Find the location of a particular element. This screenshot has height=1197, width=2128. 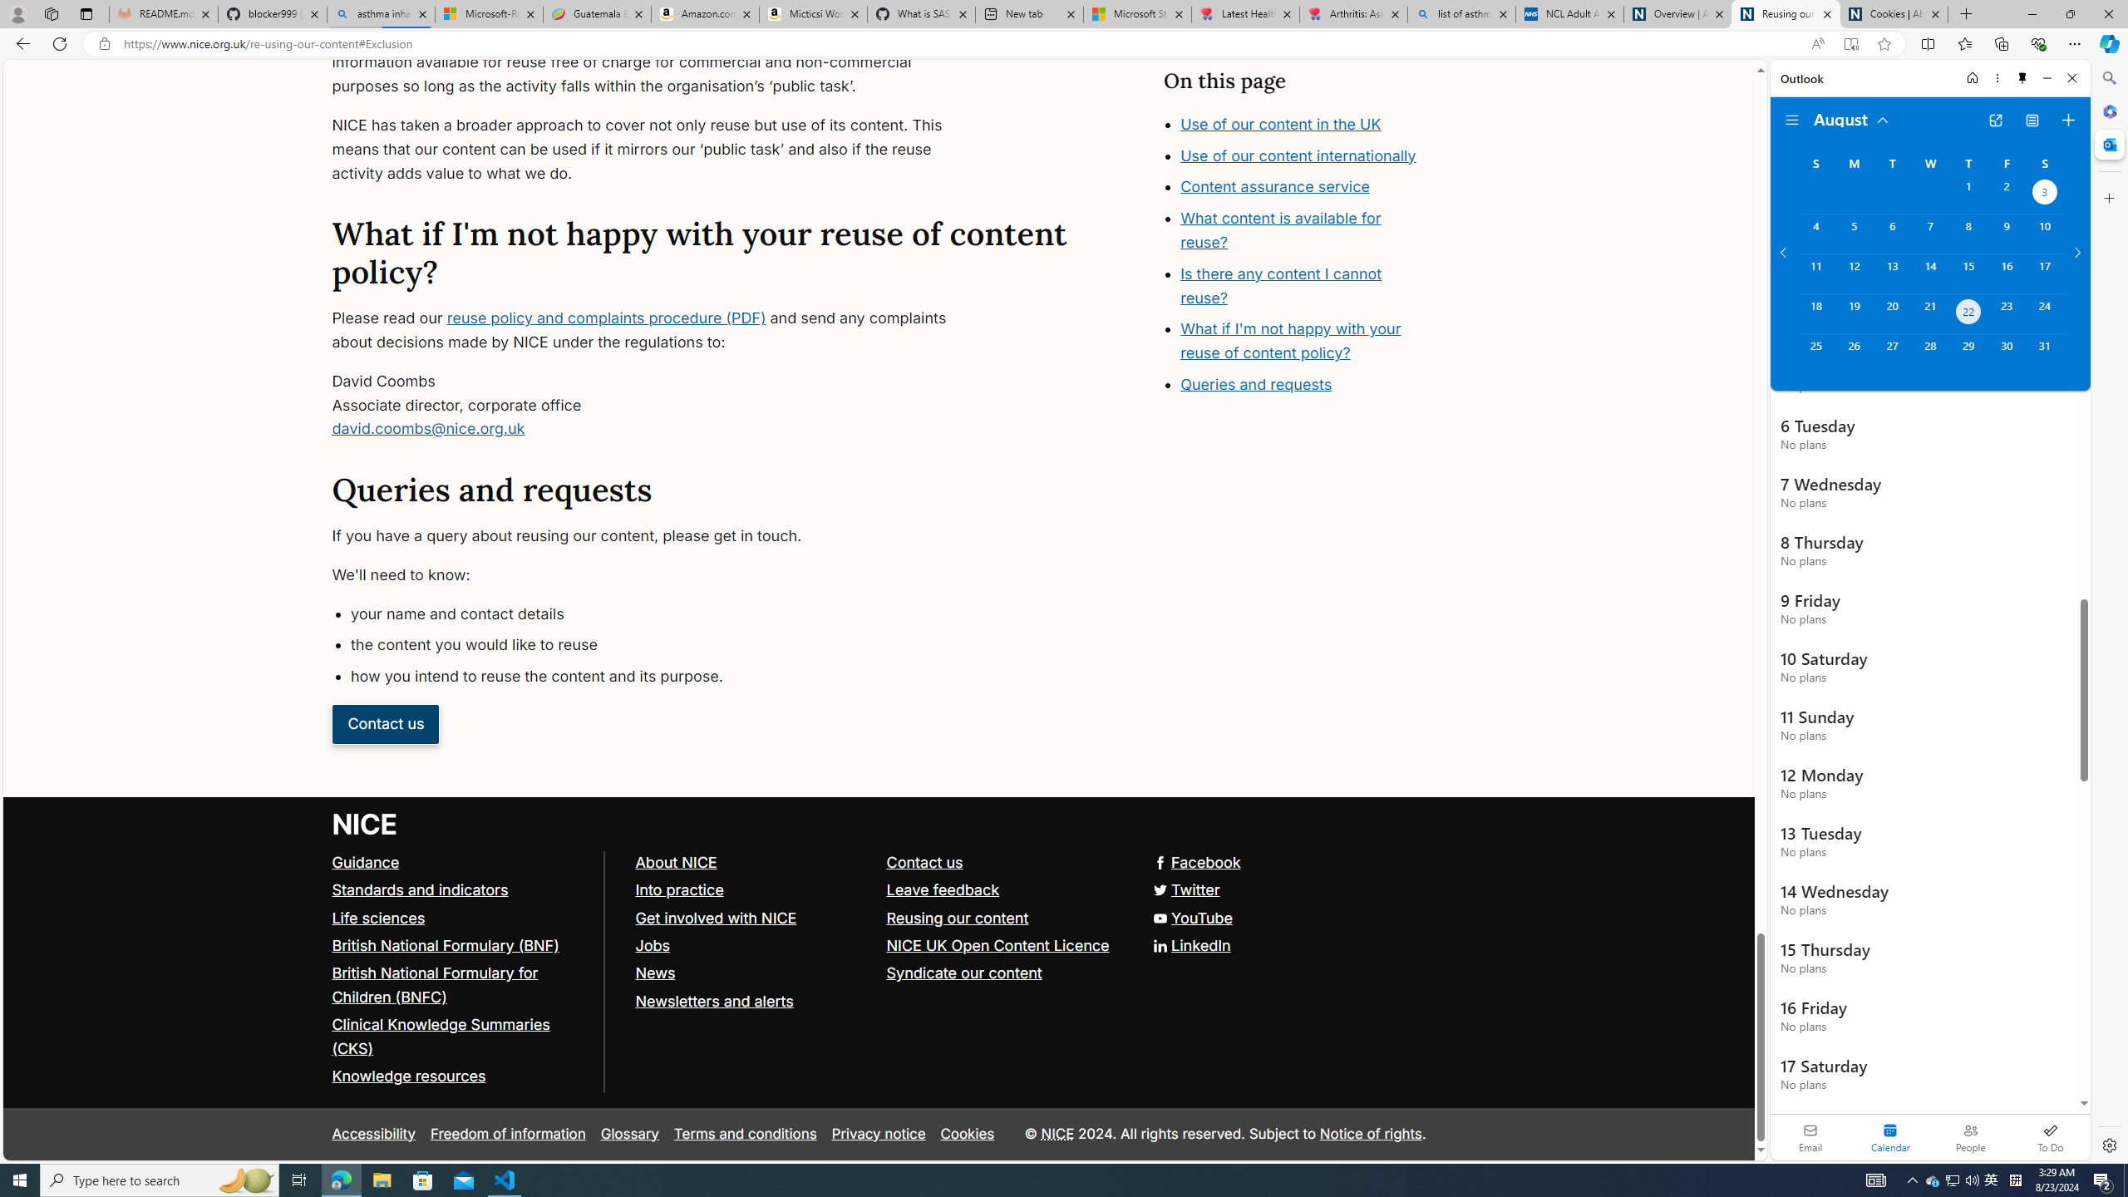

Sunday, August 4, 2024.  is located at coordinates (1815, 234).